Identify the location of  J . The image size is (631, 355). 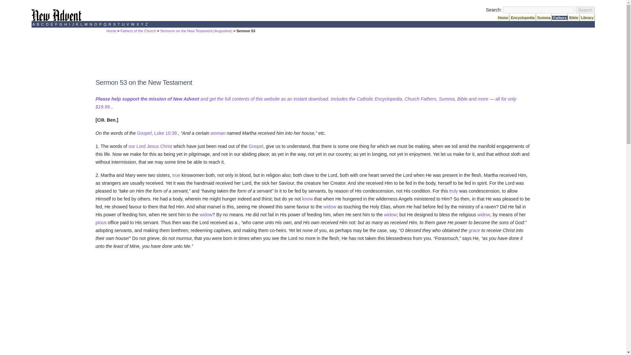
(73, 24).